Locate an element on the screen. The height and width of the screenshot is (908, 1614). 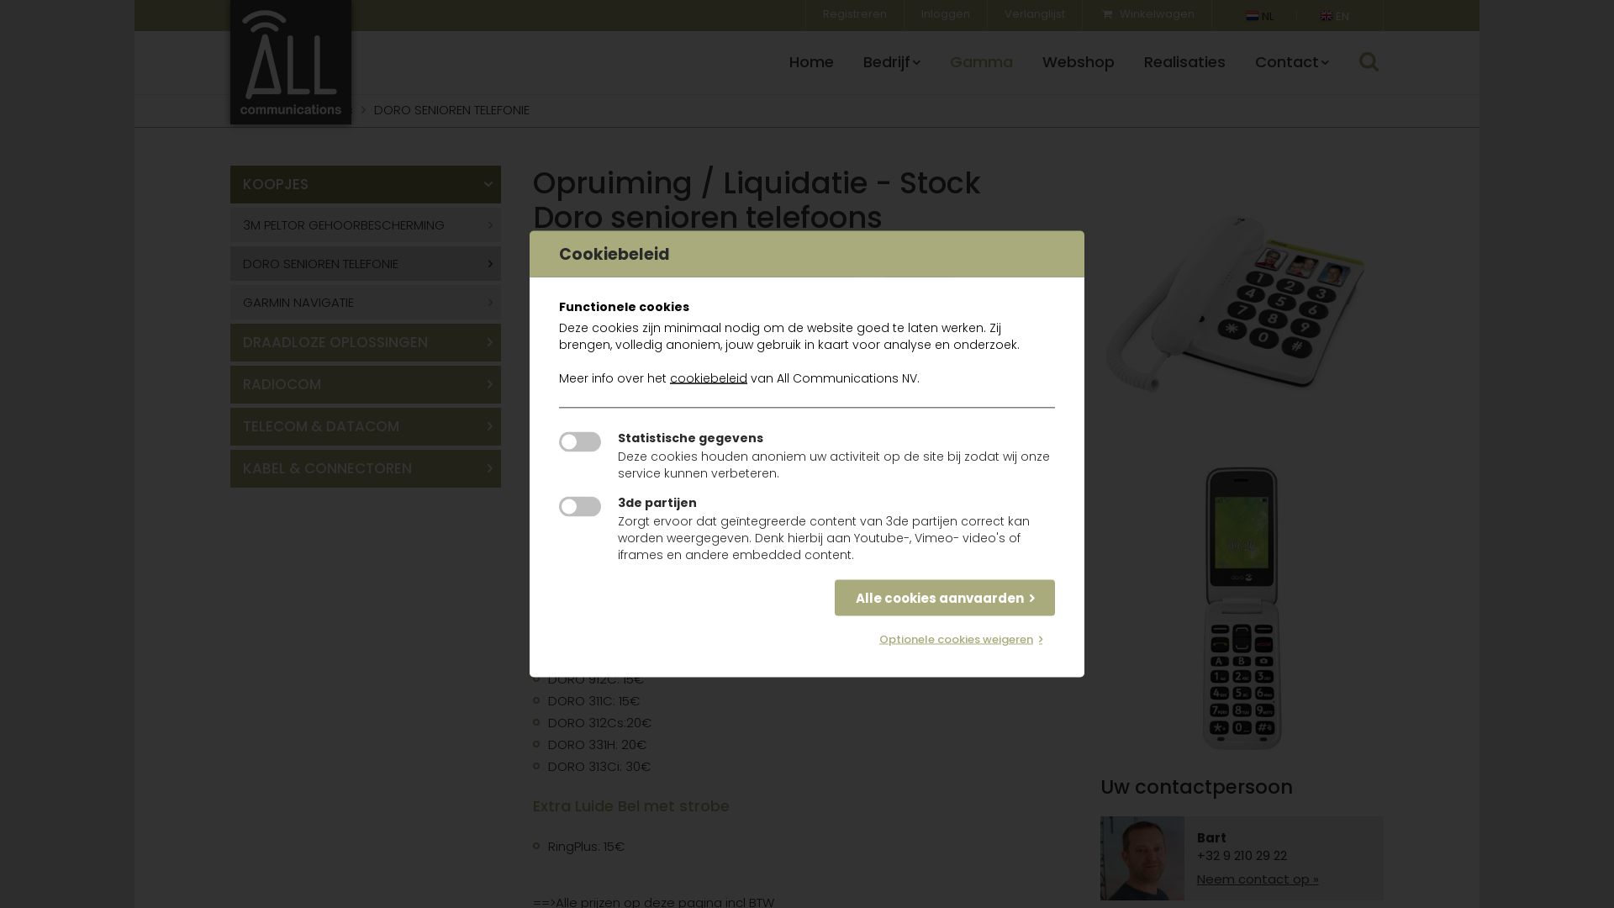
KOOPJES is located at coordinates (366, 185).